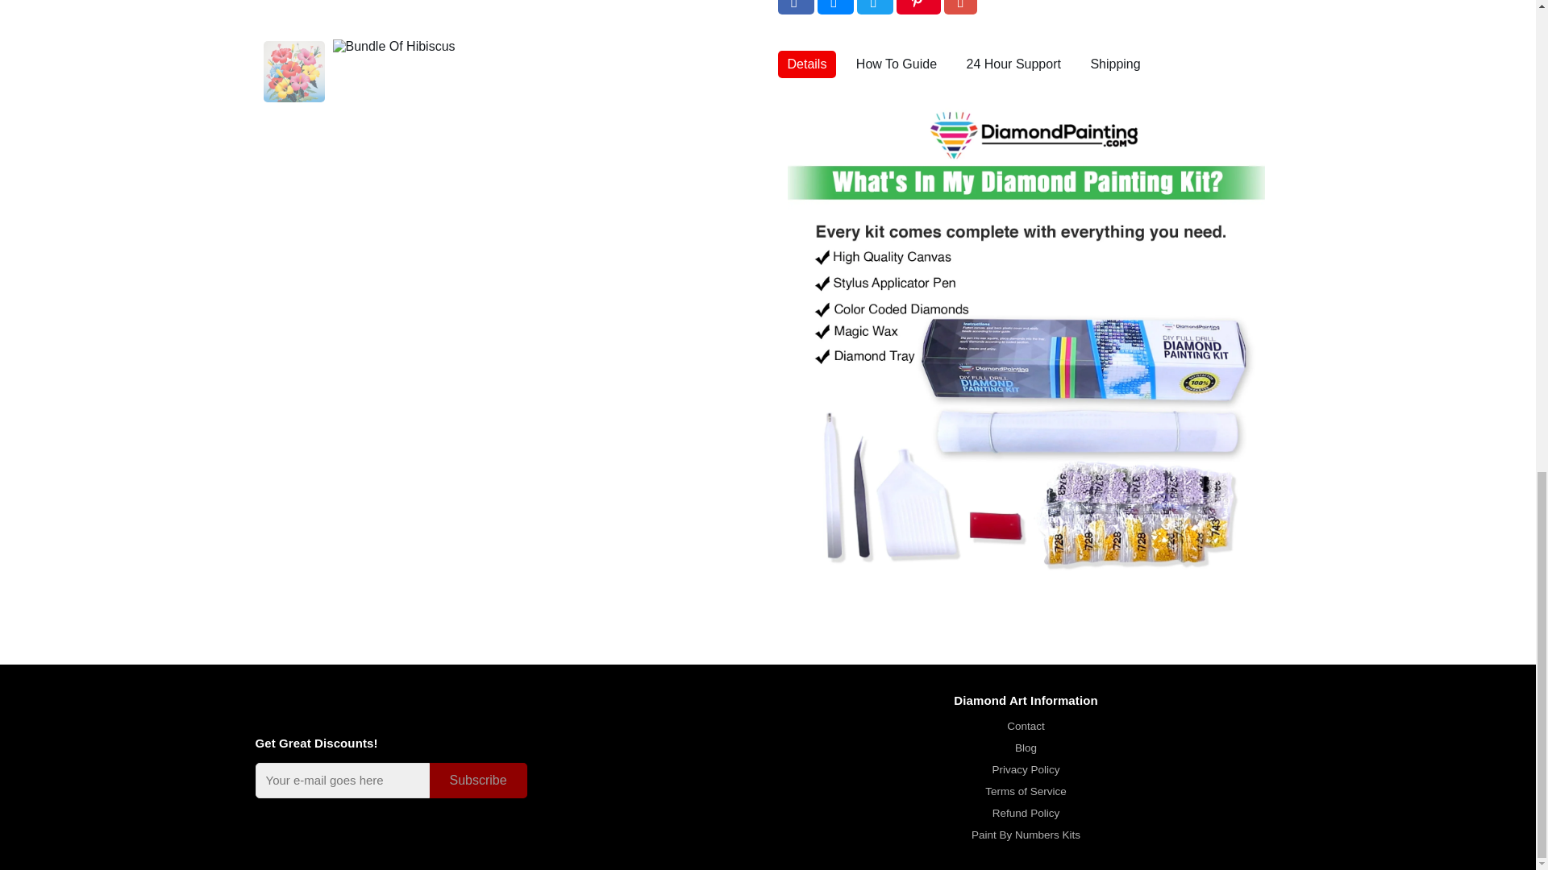 The width and height of the screenshot is (1548, 870). What do you see at coordinates (1026, 835) in the screenshot?
I see `Paint By Numbers Kits` at bounding box center [1026, 835].